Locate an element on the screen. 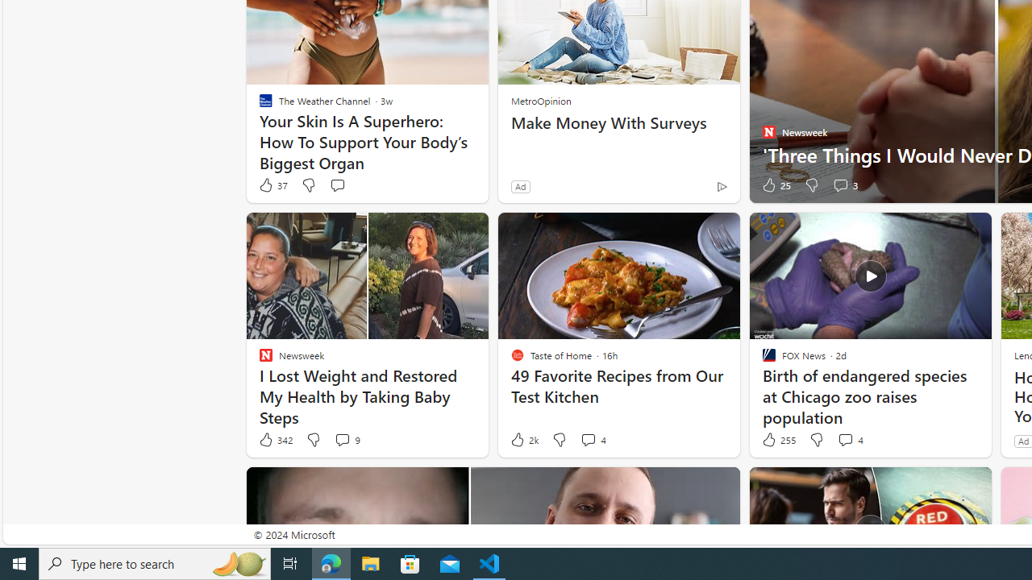 This screenshot has height=580, width=1032. View comments 4 Comment is located at coordinates (845, 439).